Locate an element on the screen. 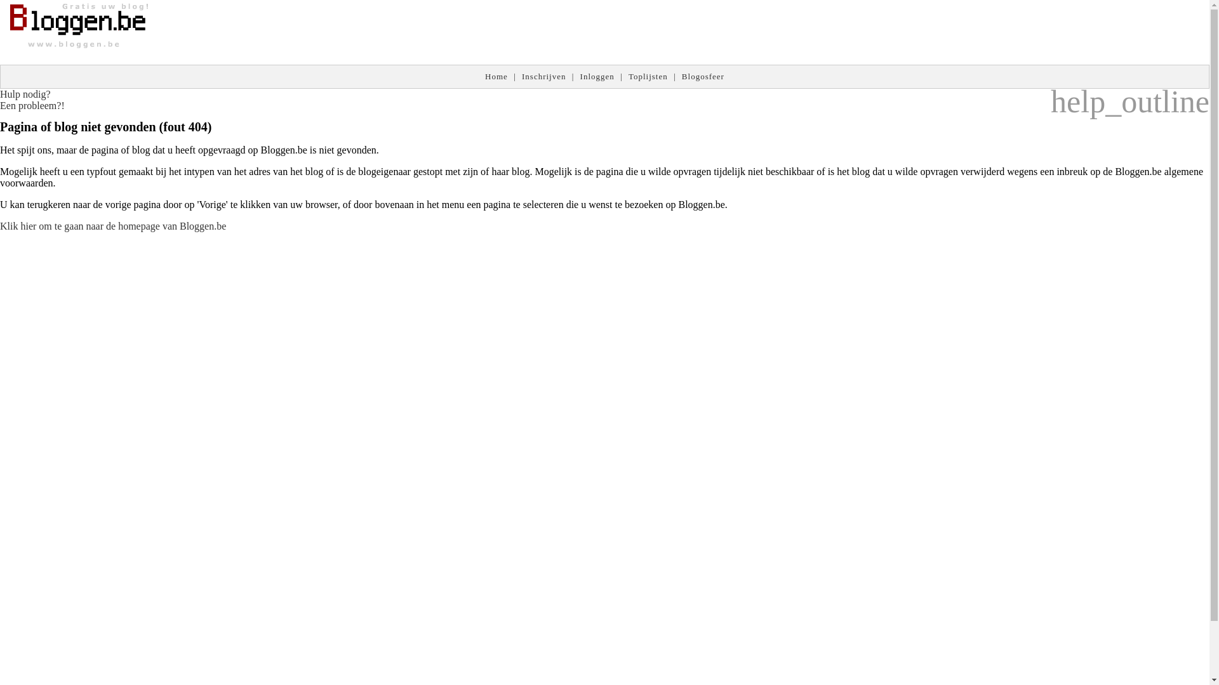 This screenshot has height=685, width=1219. Inloggen is located at coordinates (597, 76).